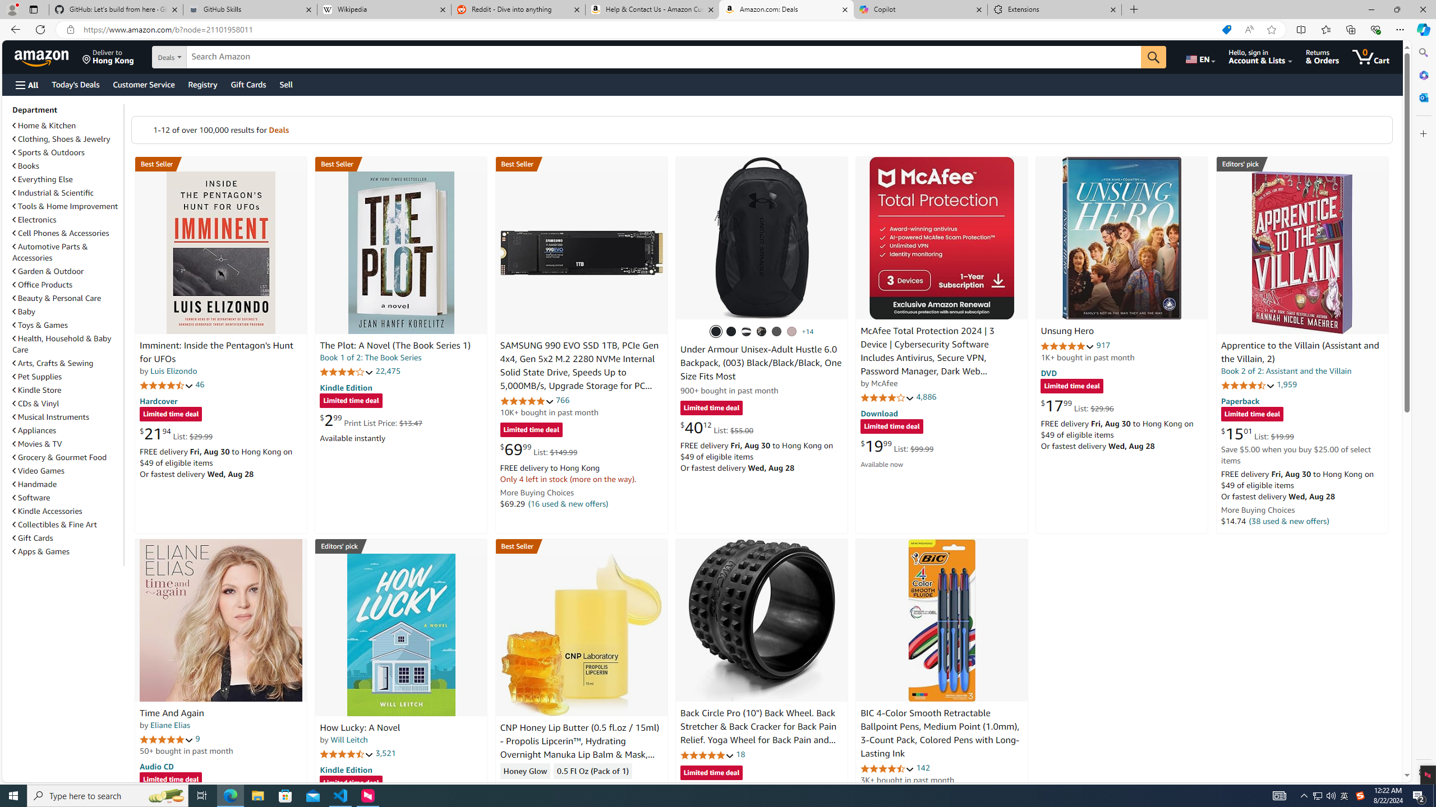 The width and height of the screenshot is (1436, 807). Describe the element at coordinates (401, 164) in the screenshot. I see `Best Seller in Heist Thrillers` at that location.